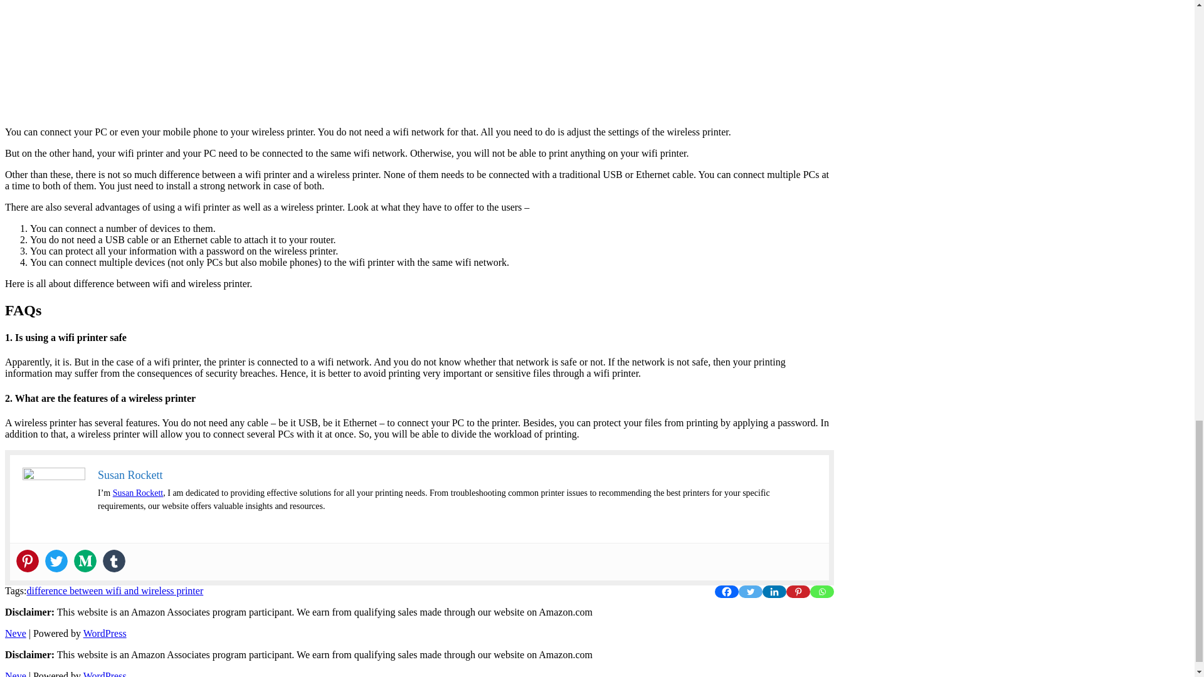 The height and width of the screenshot is (677, 1204). I want to click on Twitter, so click(56, 560).